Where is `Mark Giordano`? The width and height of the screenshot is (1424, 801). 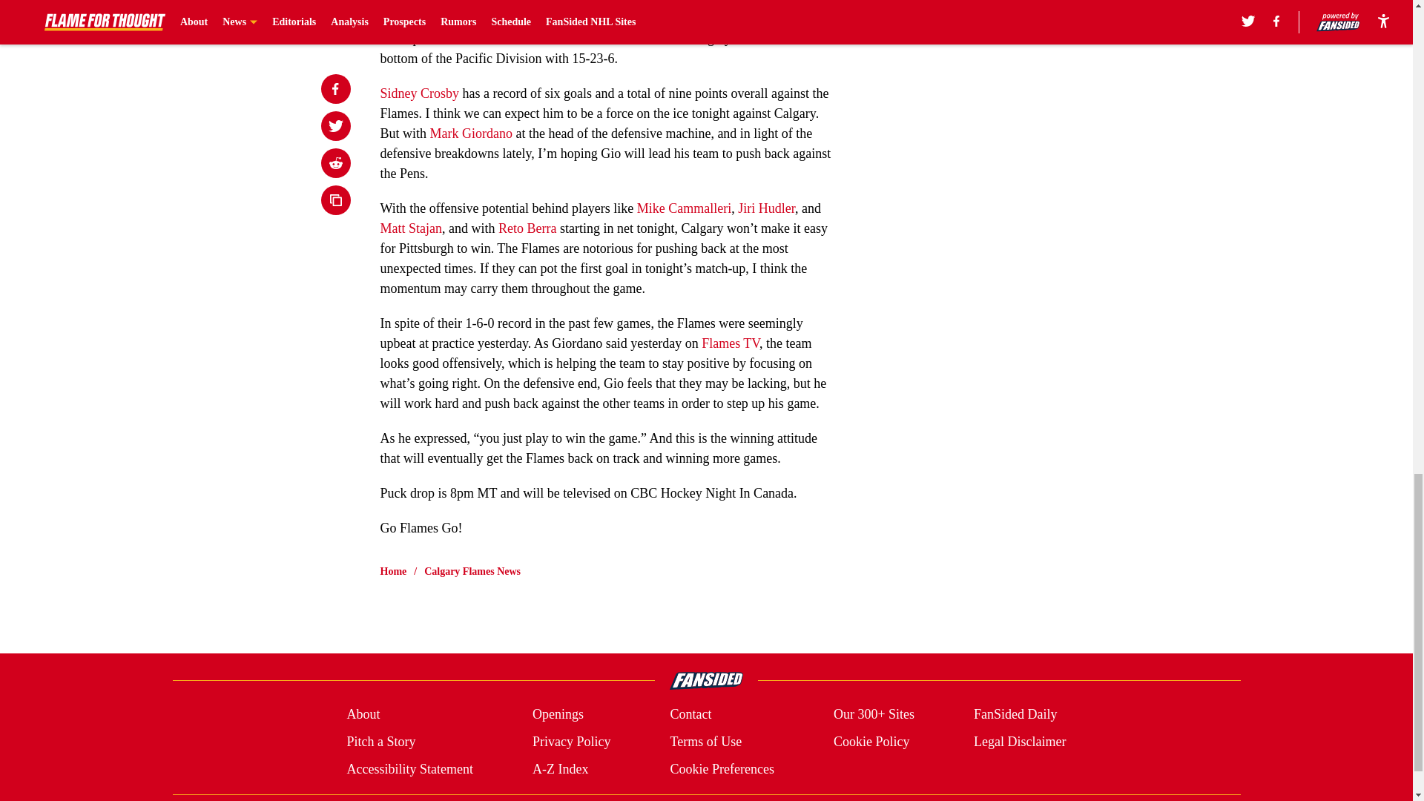 Mark Giordano is located at coordinates (471, 133).